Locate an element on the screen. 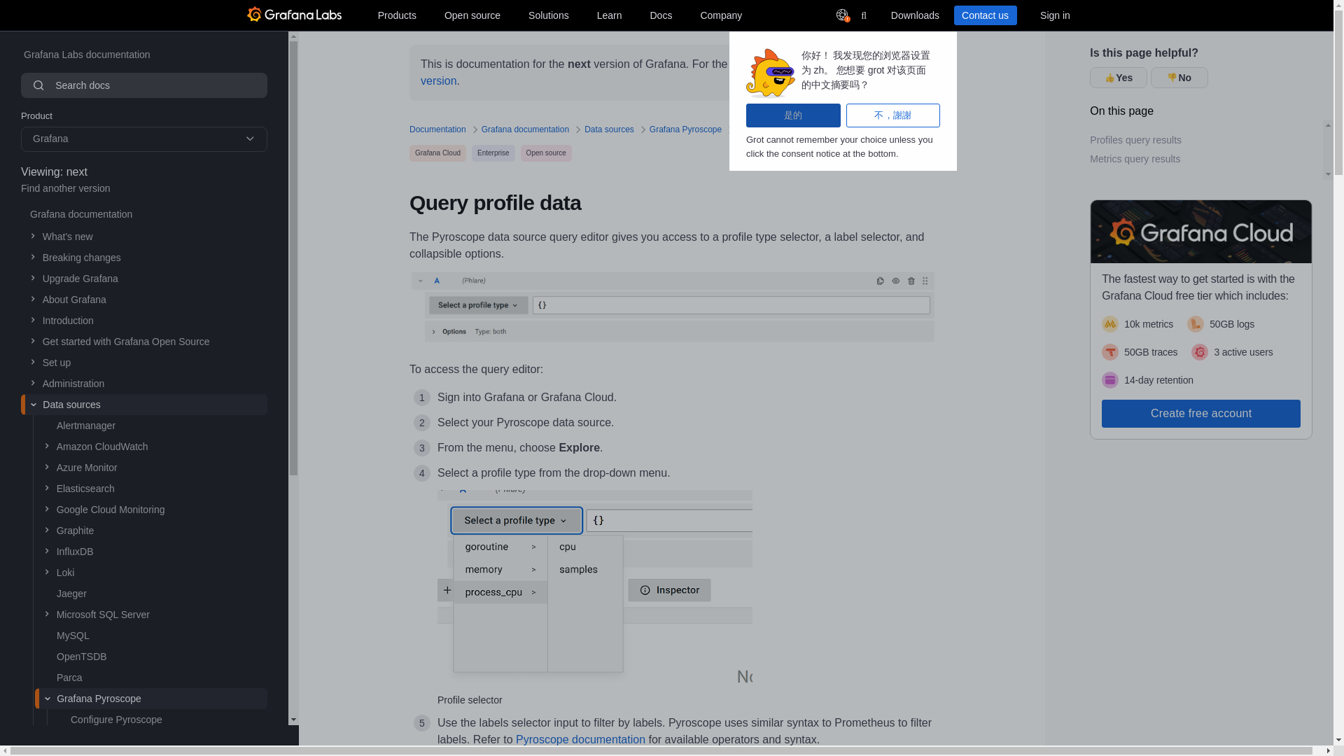 The image size is (1344, 756). Open source is located at coordinates (472, 15).